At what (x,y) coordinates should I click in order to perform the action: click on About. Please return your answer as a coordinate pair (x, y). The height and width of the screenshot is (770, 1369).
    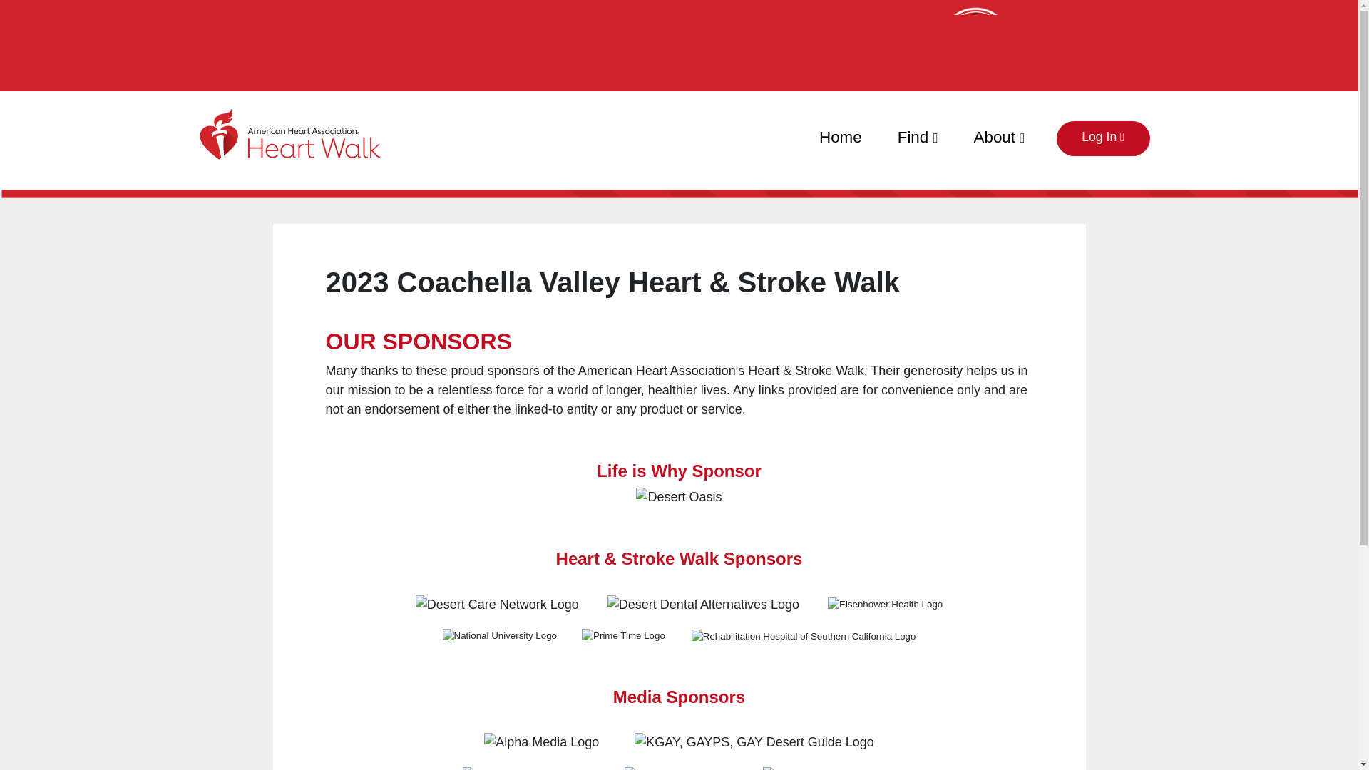
    Looking at the image, I should click on (1000, 135).